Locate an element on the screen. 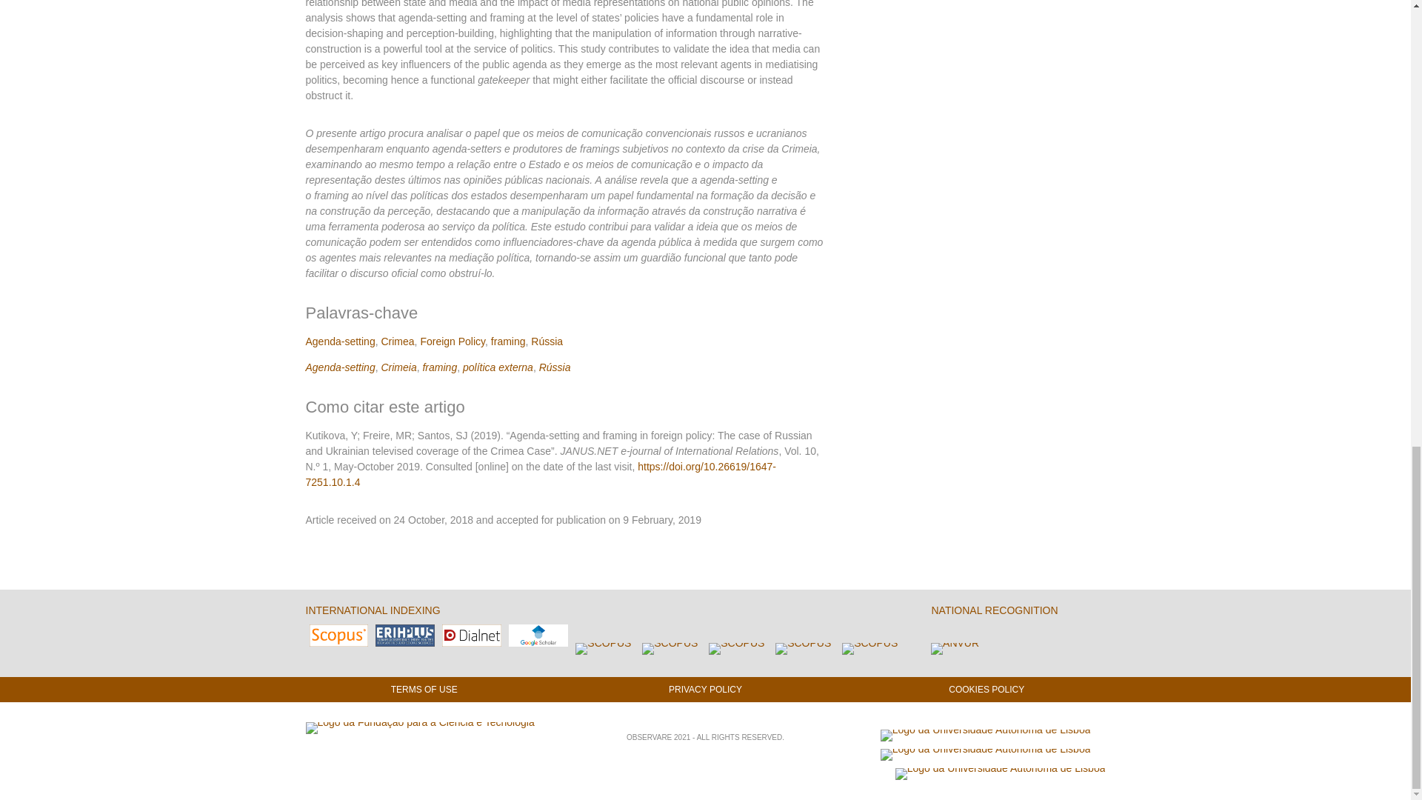 This screenshot has width=1422, height=800. anvur is located at coordinates (955, 649).